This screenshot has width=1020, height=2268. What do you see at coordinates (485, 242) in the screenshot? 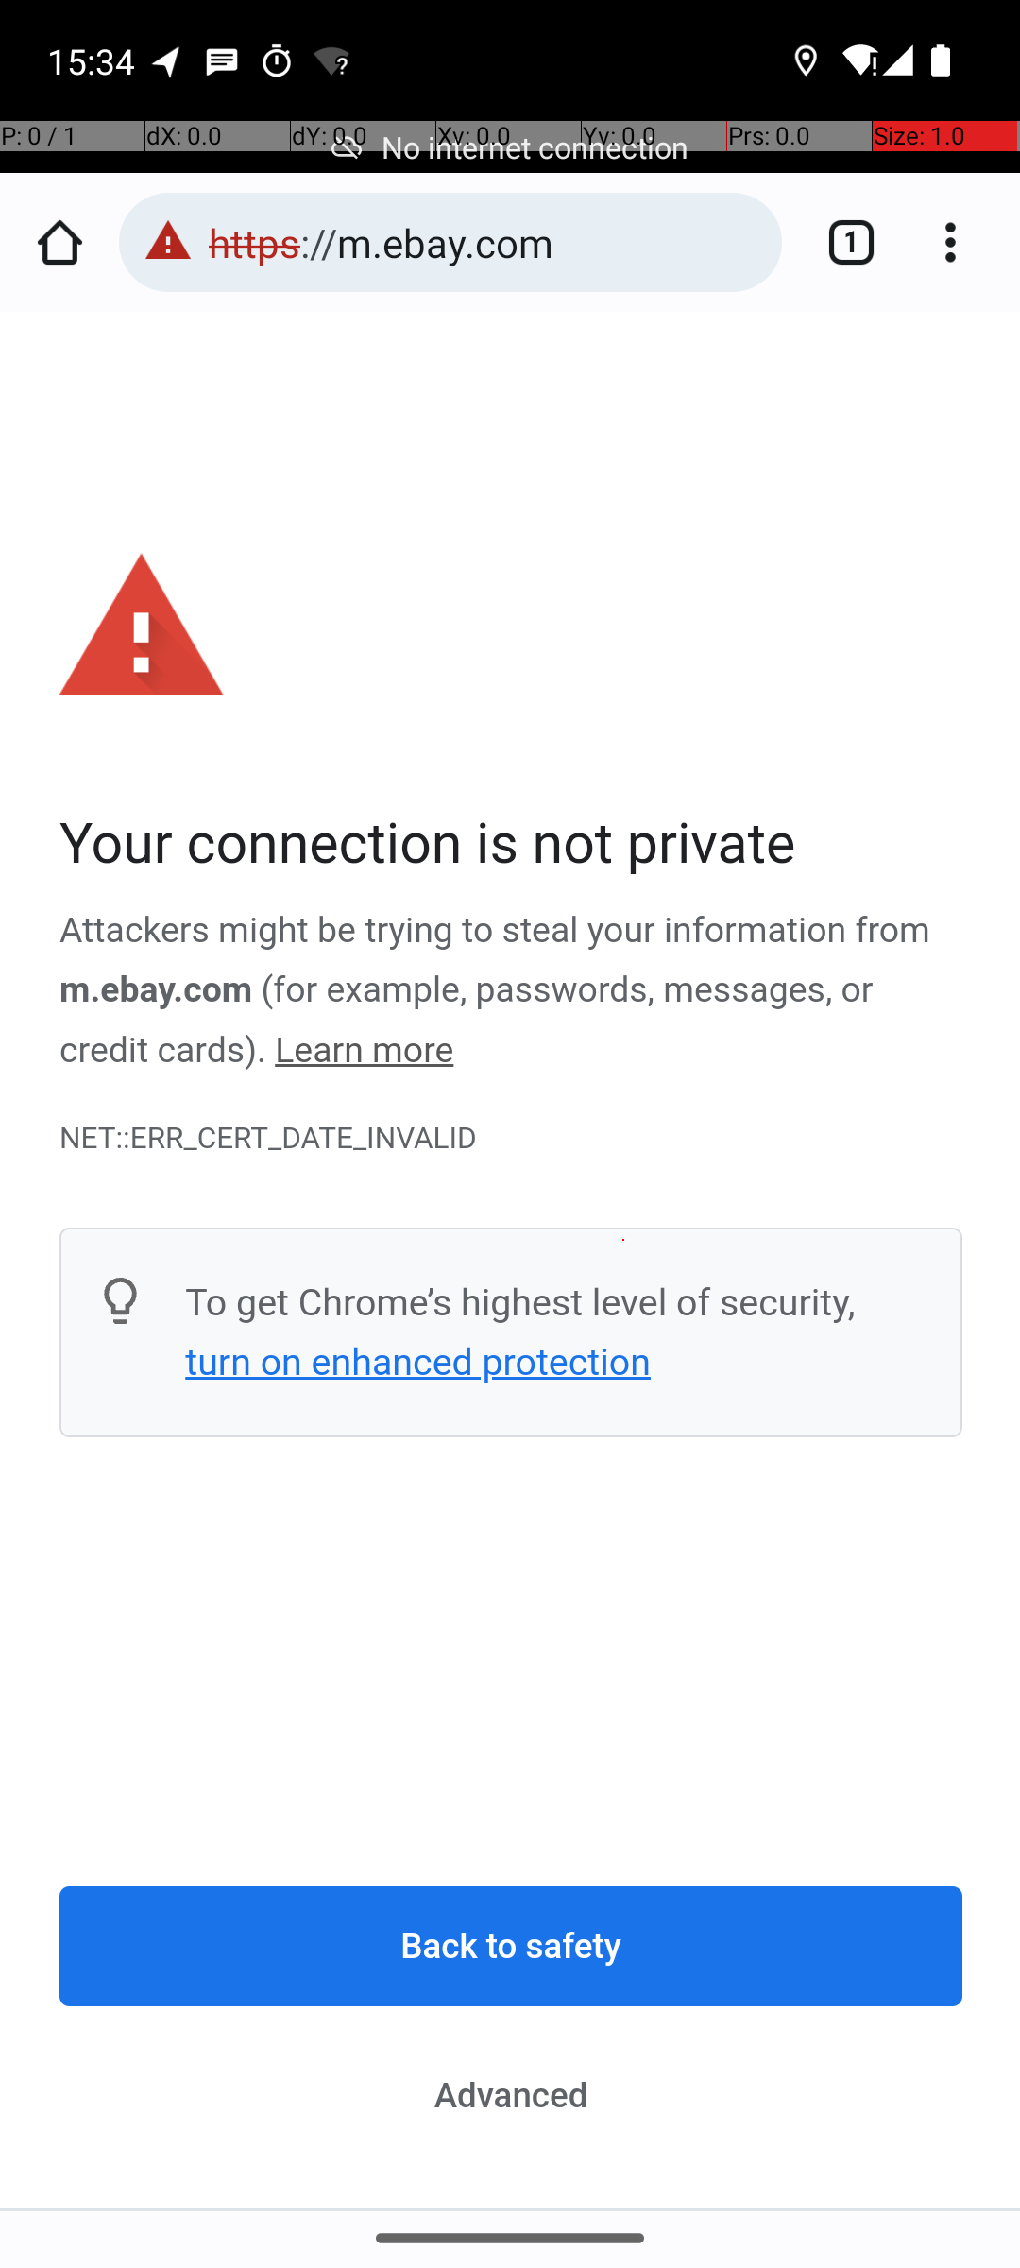
I see `https://m.ebay.com` at bounding box center [485, 242].